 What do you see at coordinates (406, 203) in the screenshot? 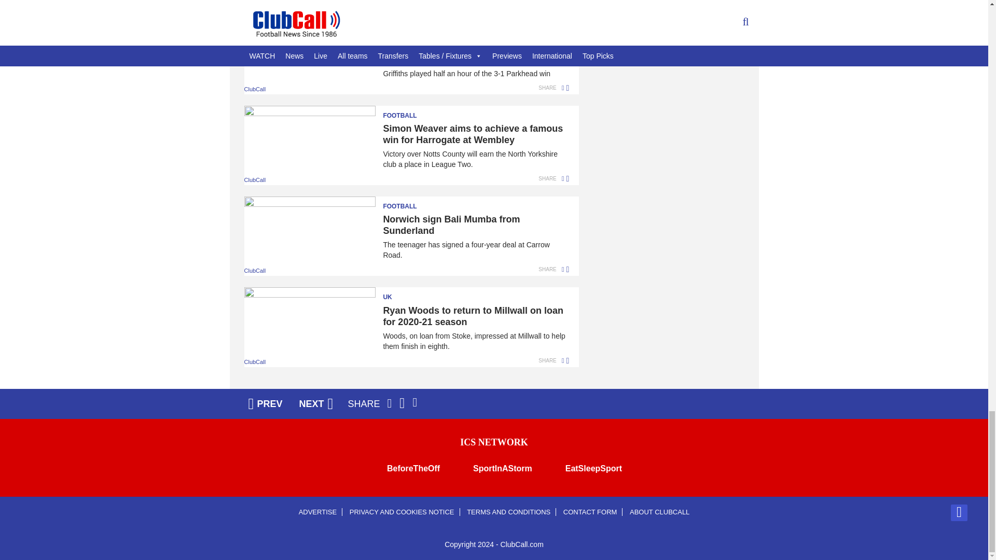
I see `Football` at bounding box center [406, 203].